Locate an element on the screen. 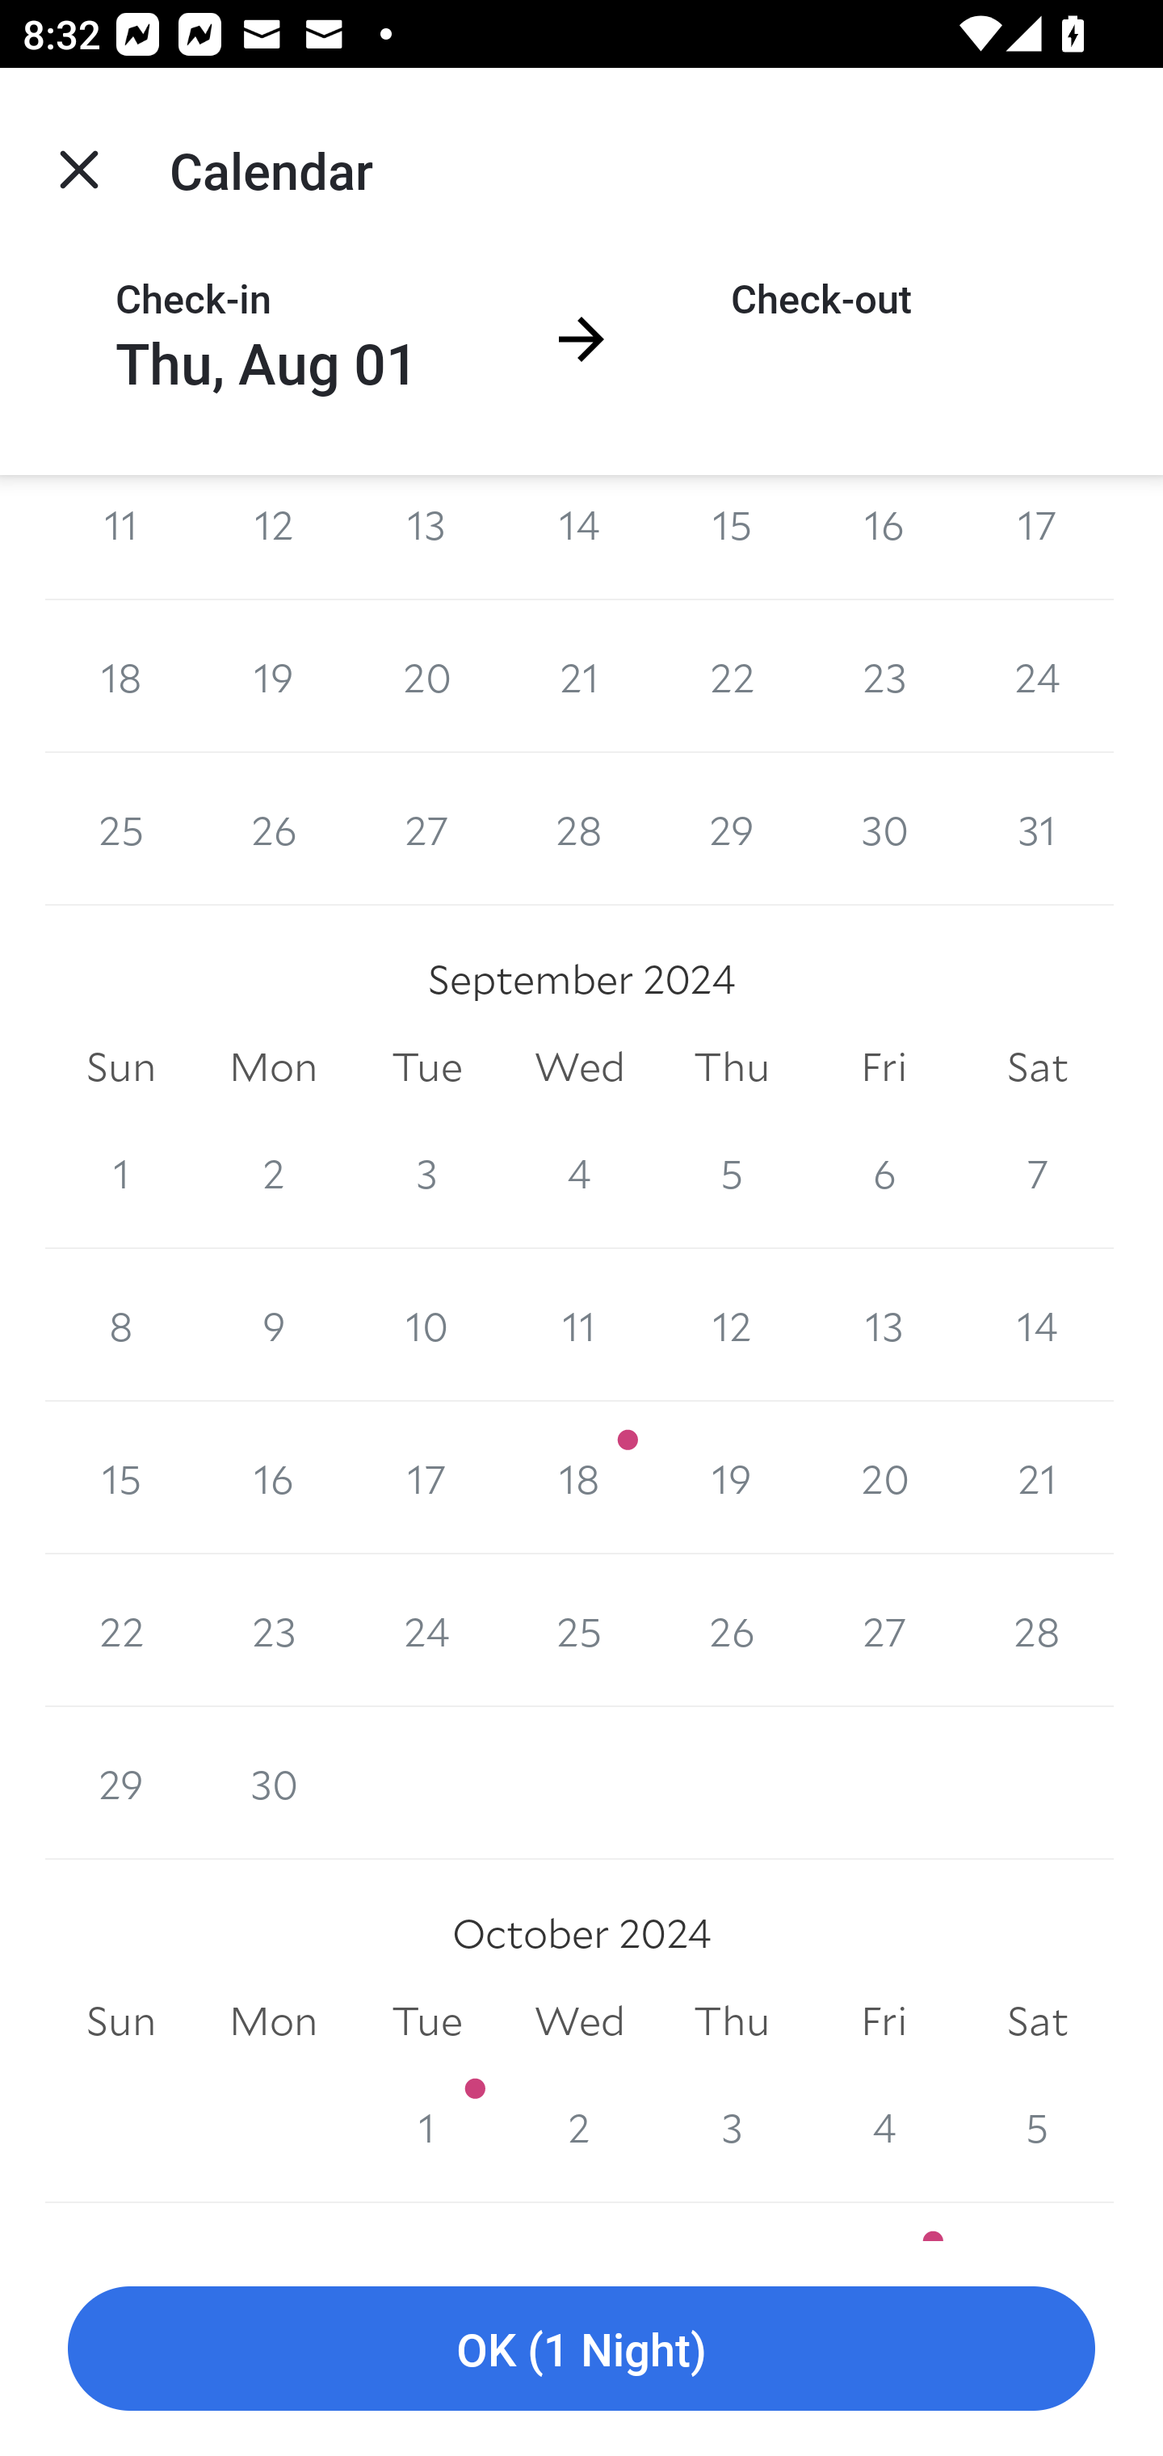 This screenshot has height=2456, width=1163. Tue is located at coordinates (426, 2021).